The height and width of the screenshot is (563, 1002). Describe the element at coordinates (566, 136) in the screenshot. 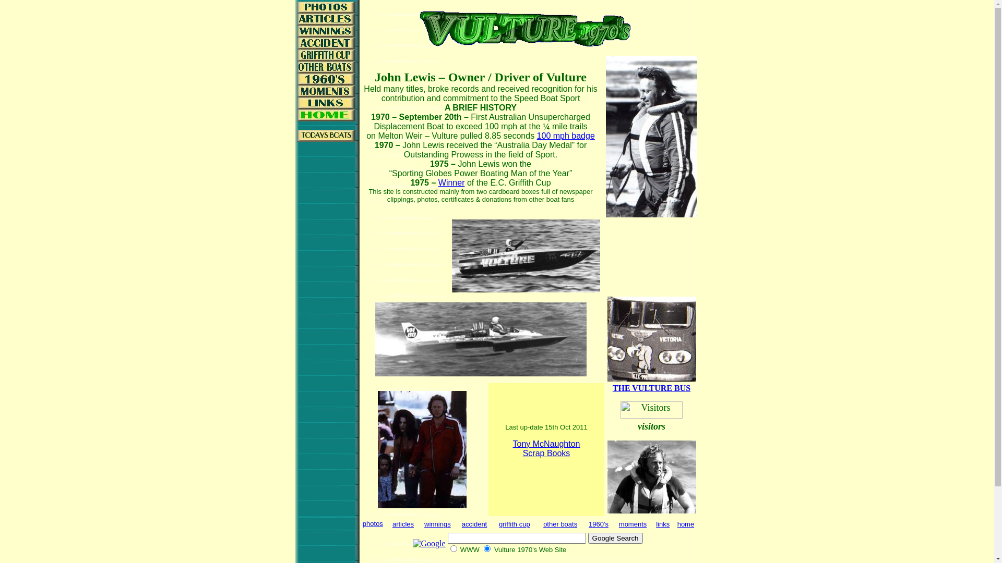

I see `100 mph badge` at that location.